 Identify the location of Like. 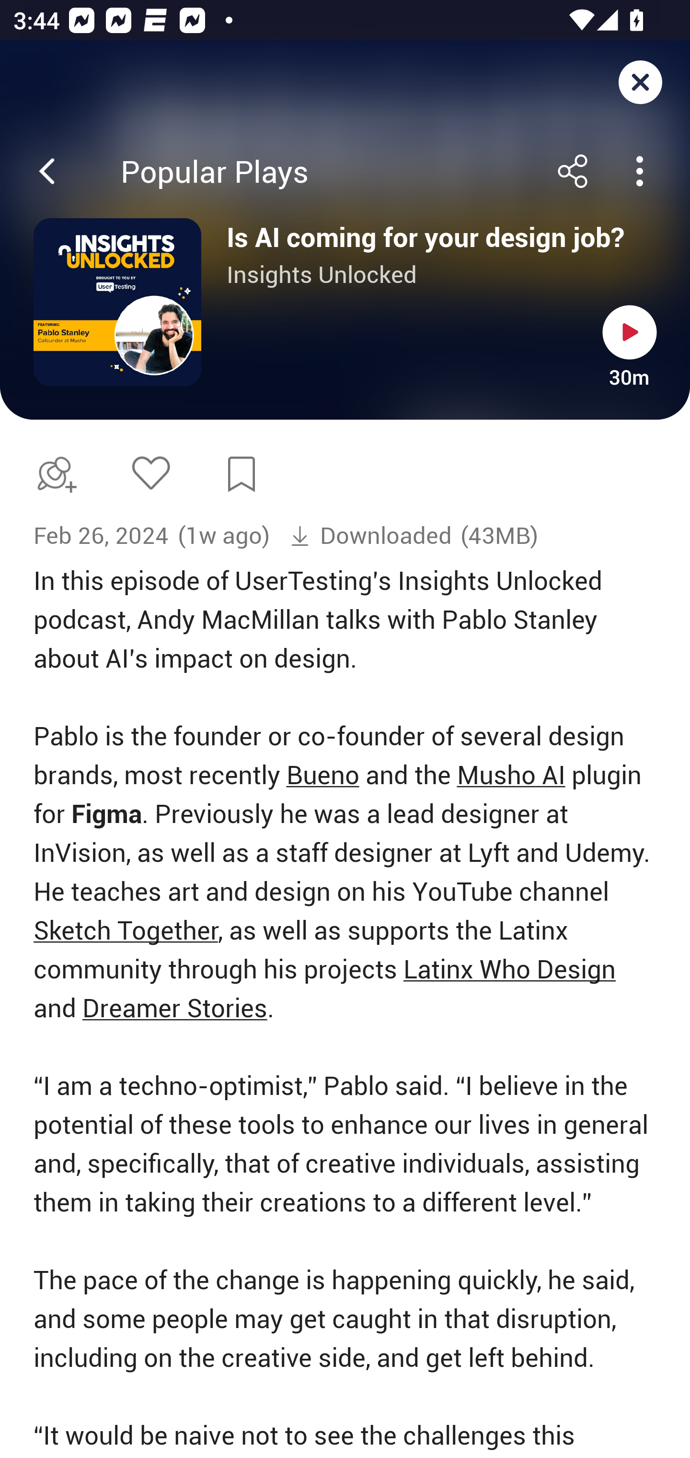
(150, 472).